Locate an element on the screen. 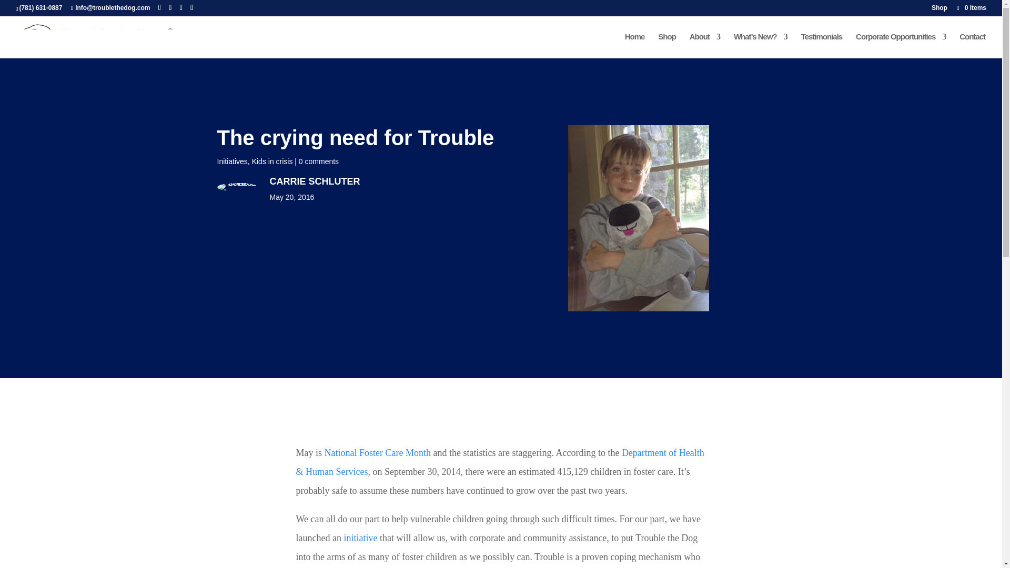  initiative is located at coordinates (360, 537).